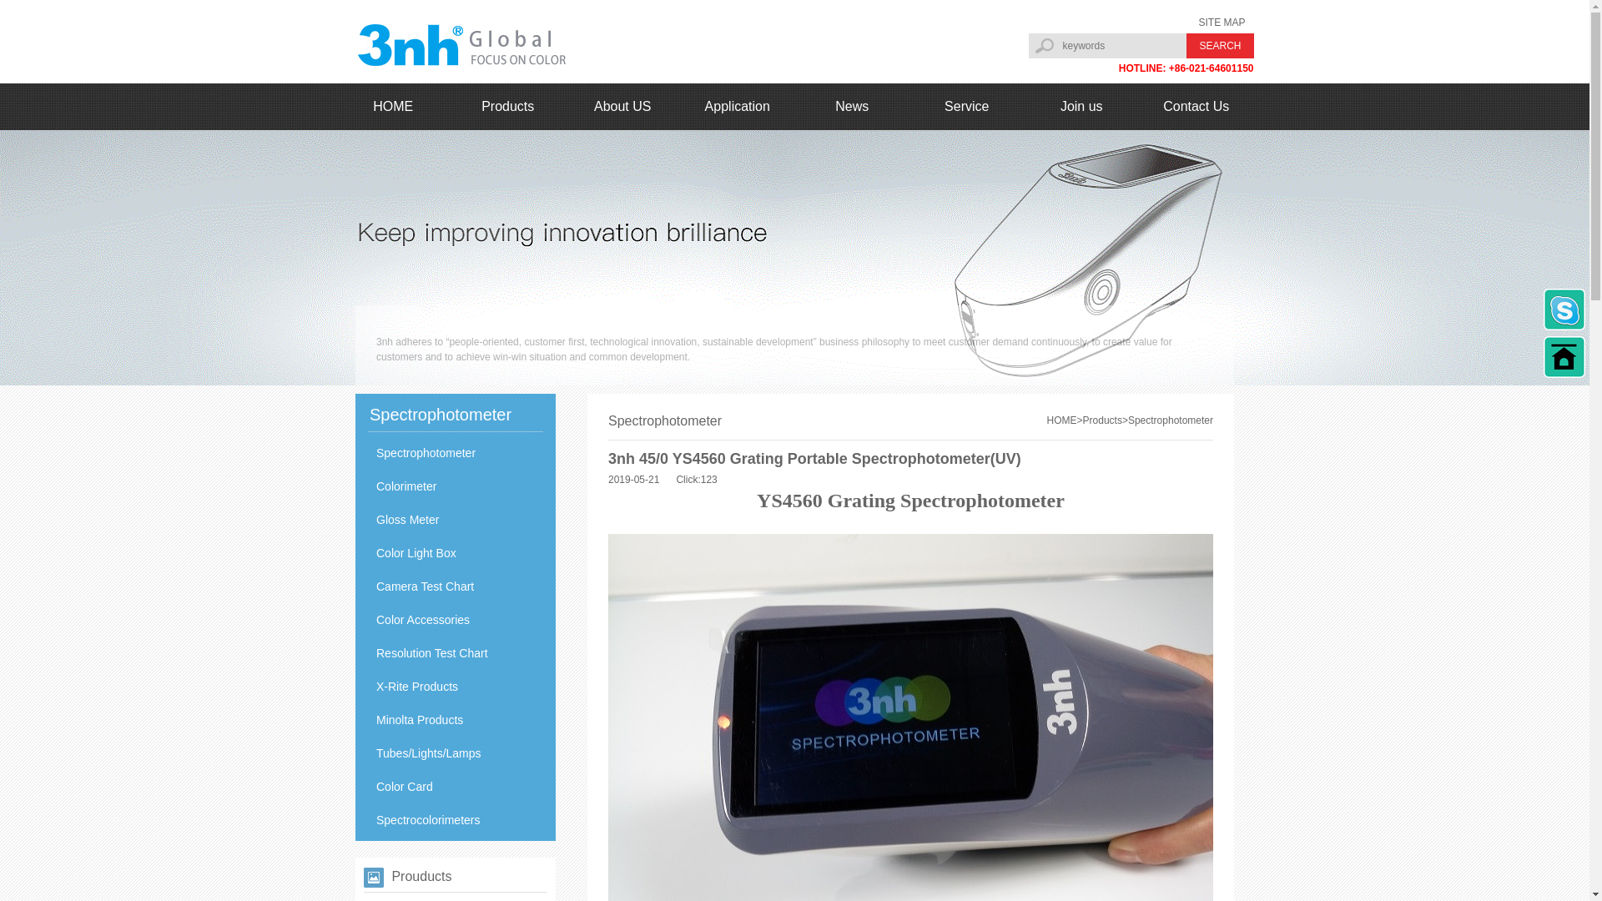 This screenshot has width=1602, height=901. What do you see at coordinates (456, 486) in the screenshot?
I see `Colorimeter` at bounding box center [456, 486].